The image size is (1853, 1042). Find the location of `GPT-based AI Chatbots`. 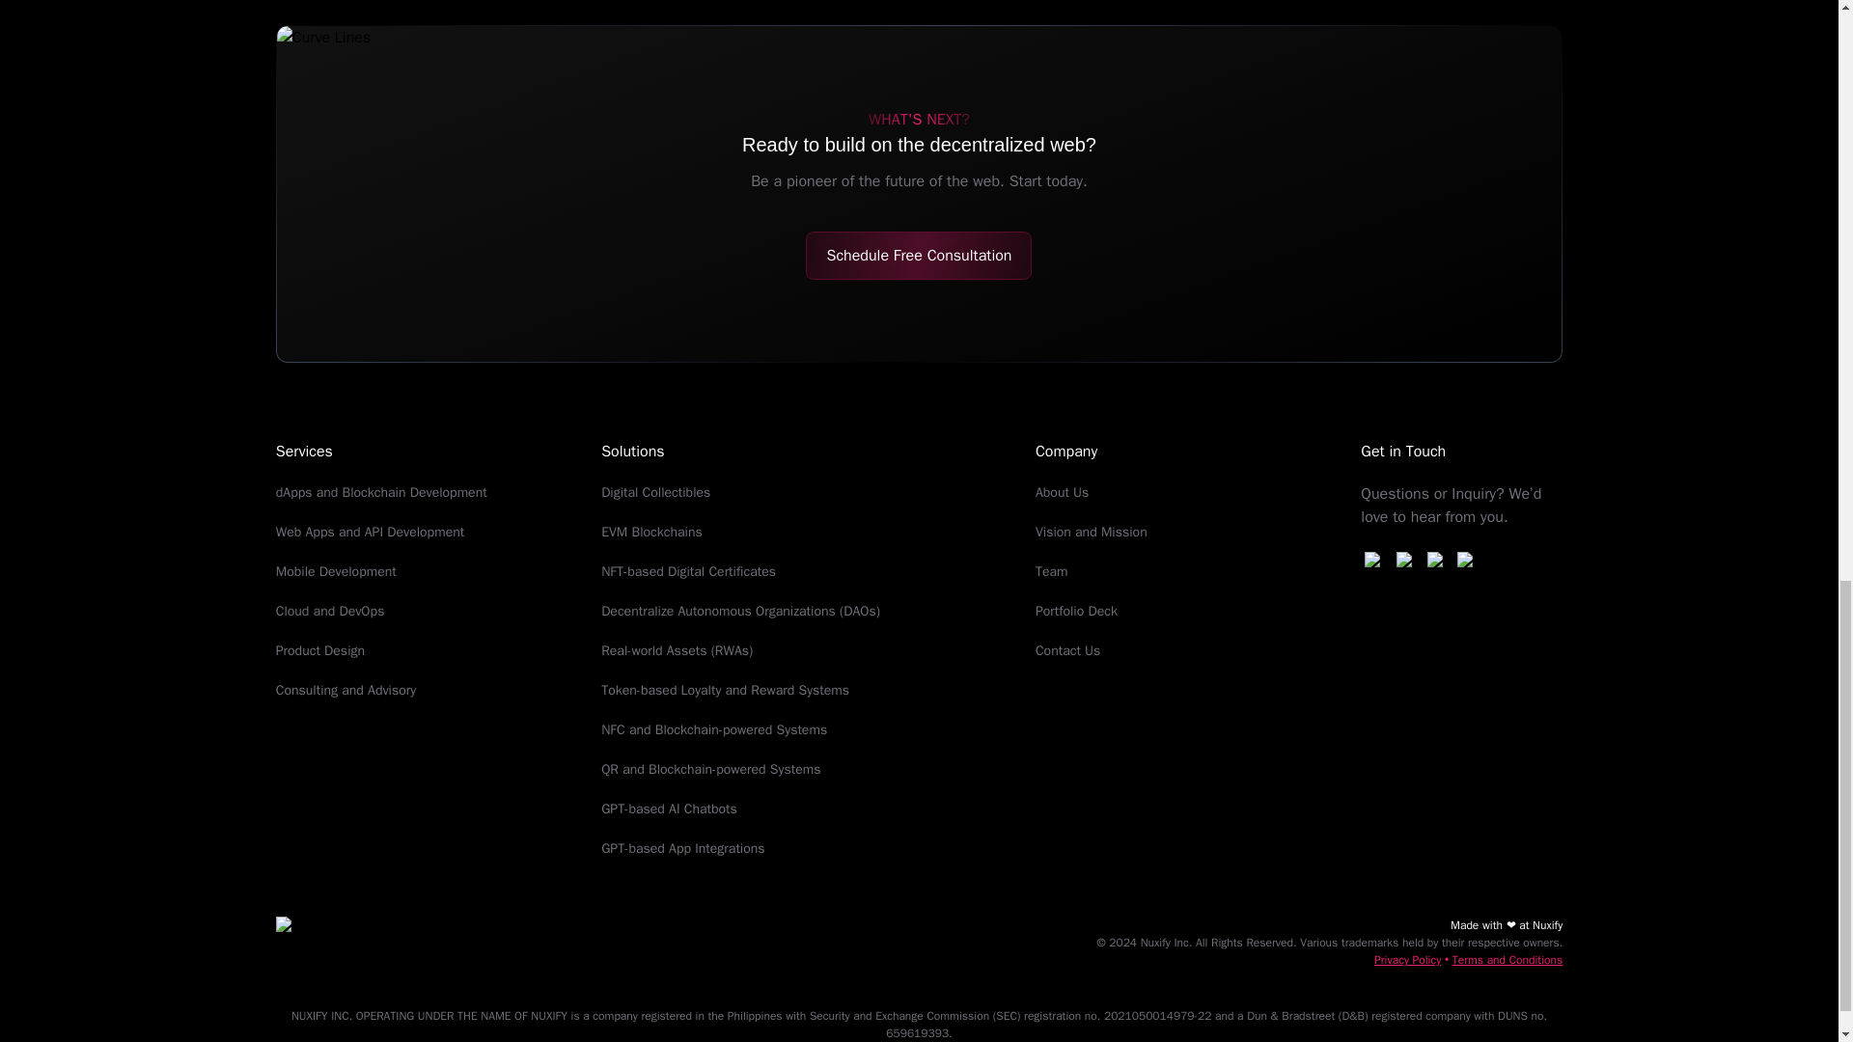

GPT-based AI Chatbots is located at coordinates (669, 809).